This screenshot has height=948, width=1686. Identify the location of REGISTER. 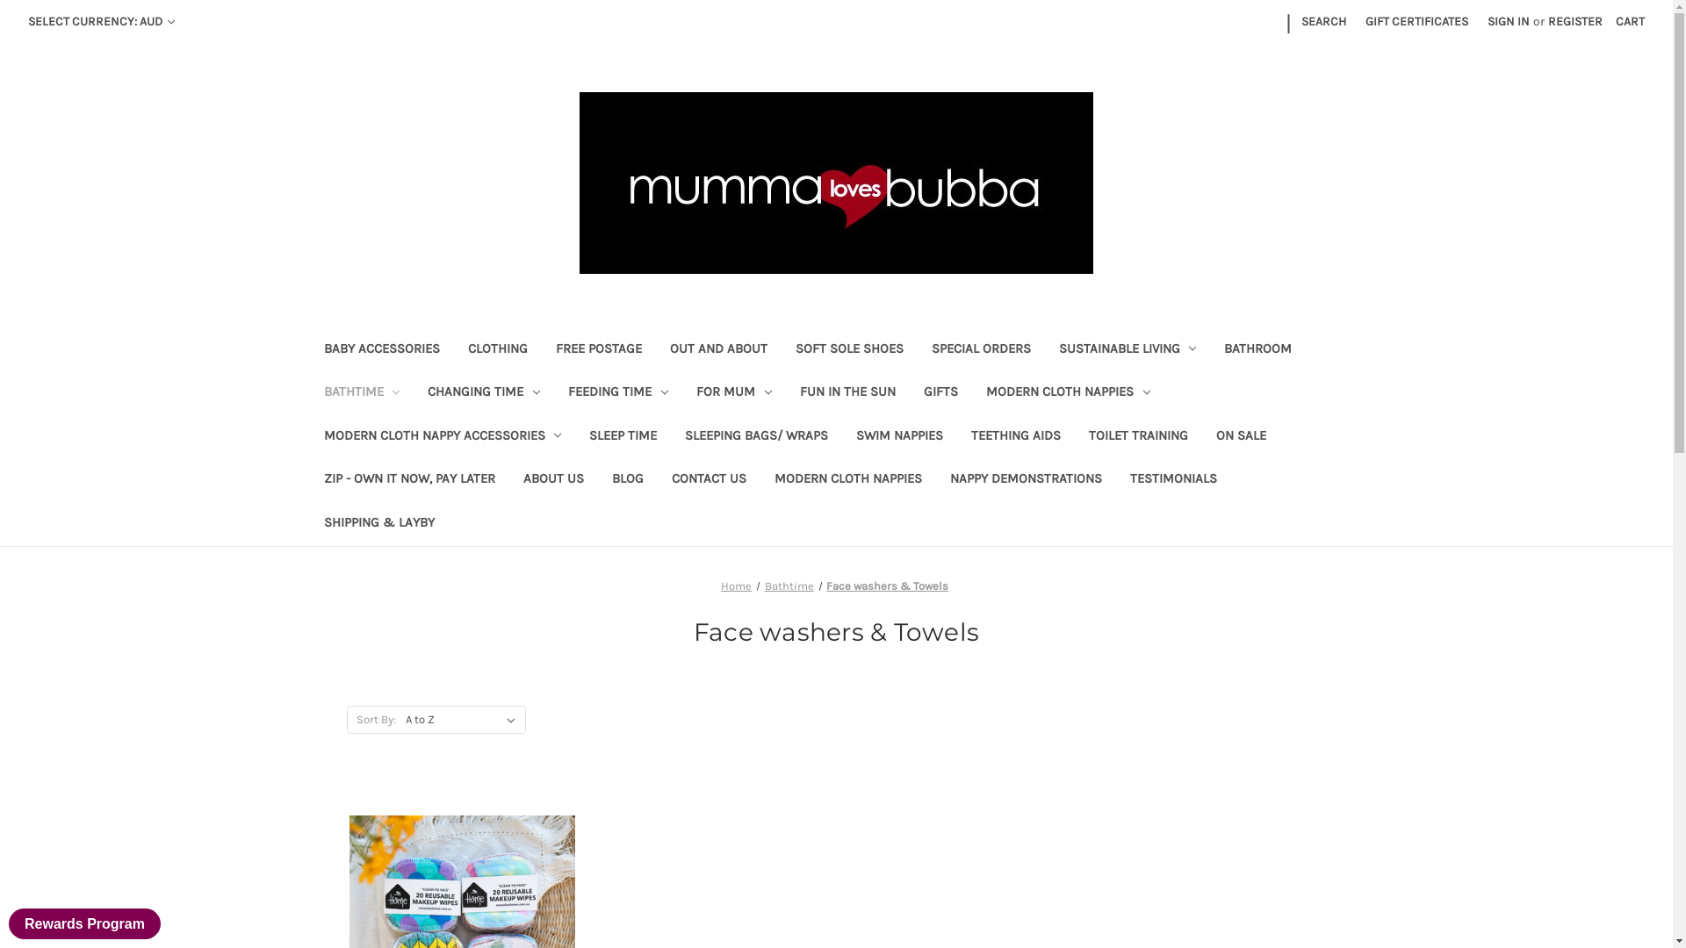
(1575, 21).